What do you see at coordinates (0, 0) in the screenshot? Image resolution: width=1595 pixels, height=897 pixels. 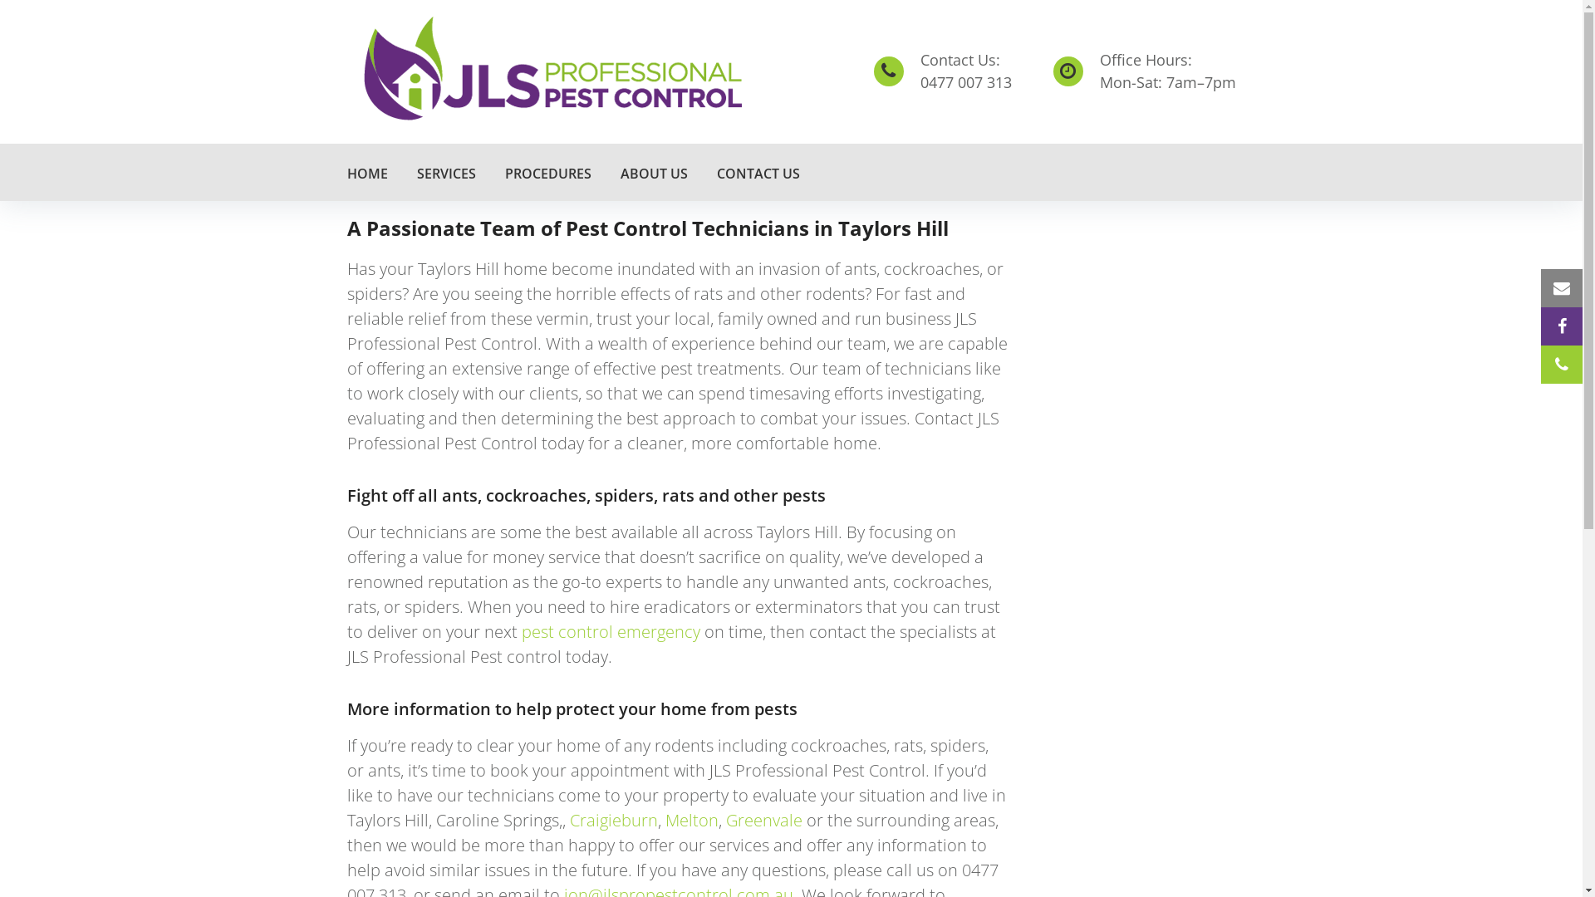 I see `Skip to content` at bounding box center [0, 0].